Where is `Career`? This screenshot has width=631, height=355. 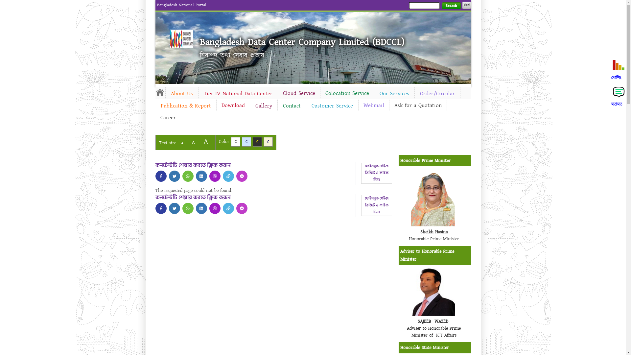
Career is located at coordinates (168, 118).